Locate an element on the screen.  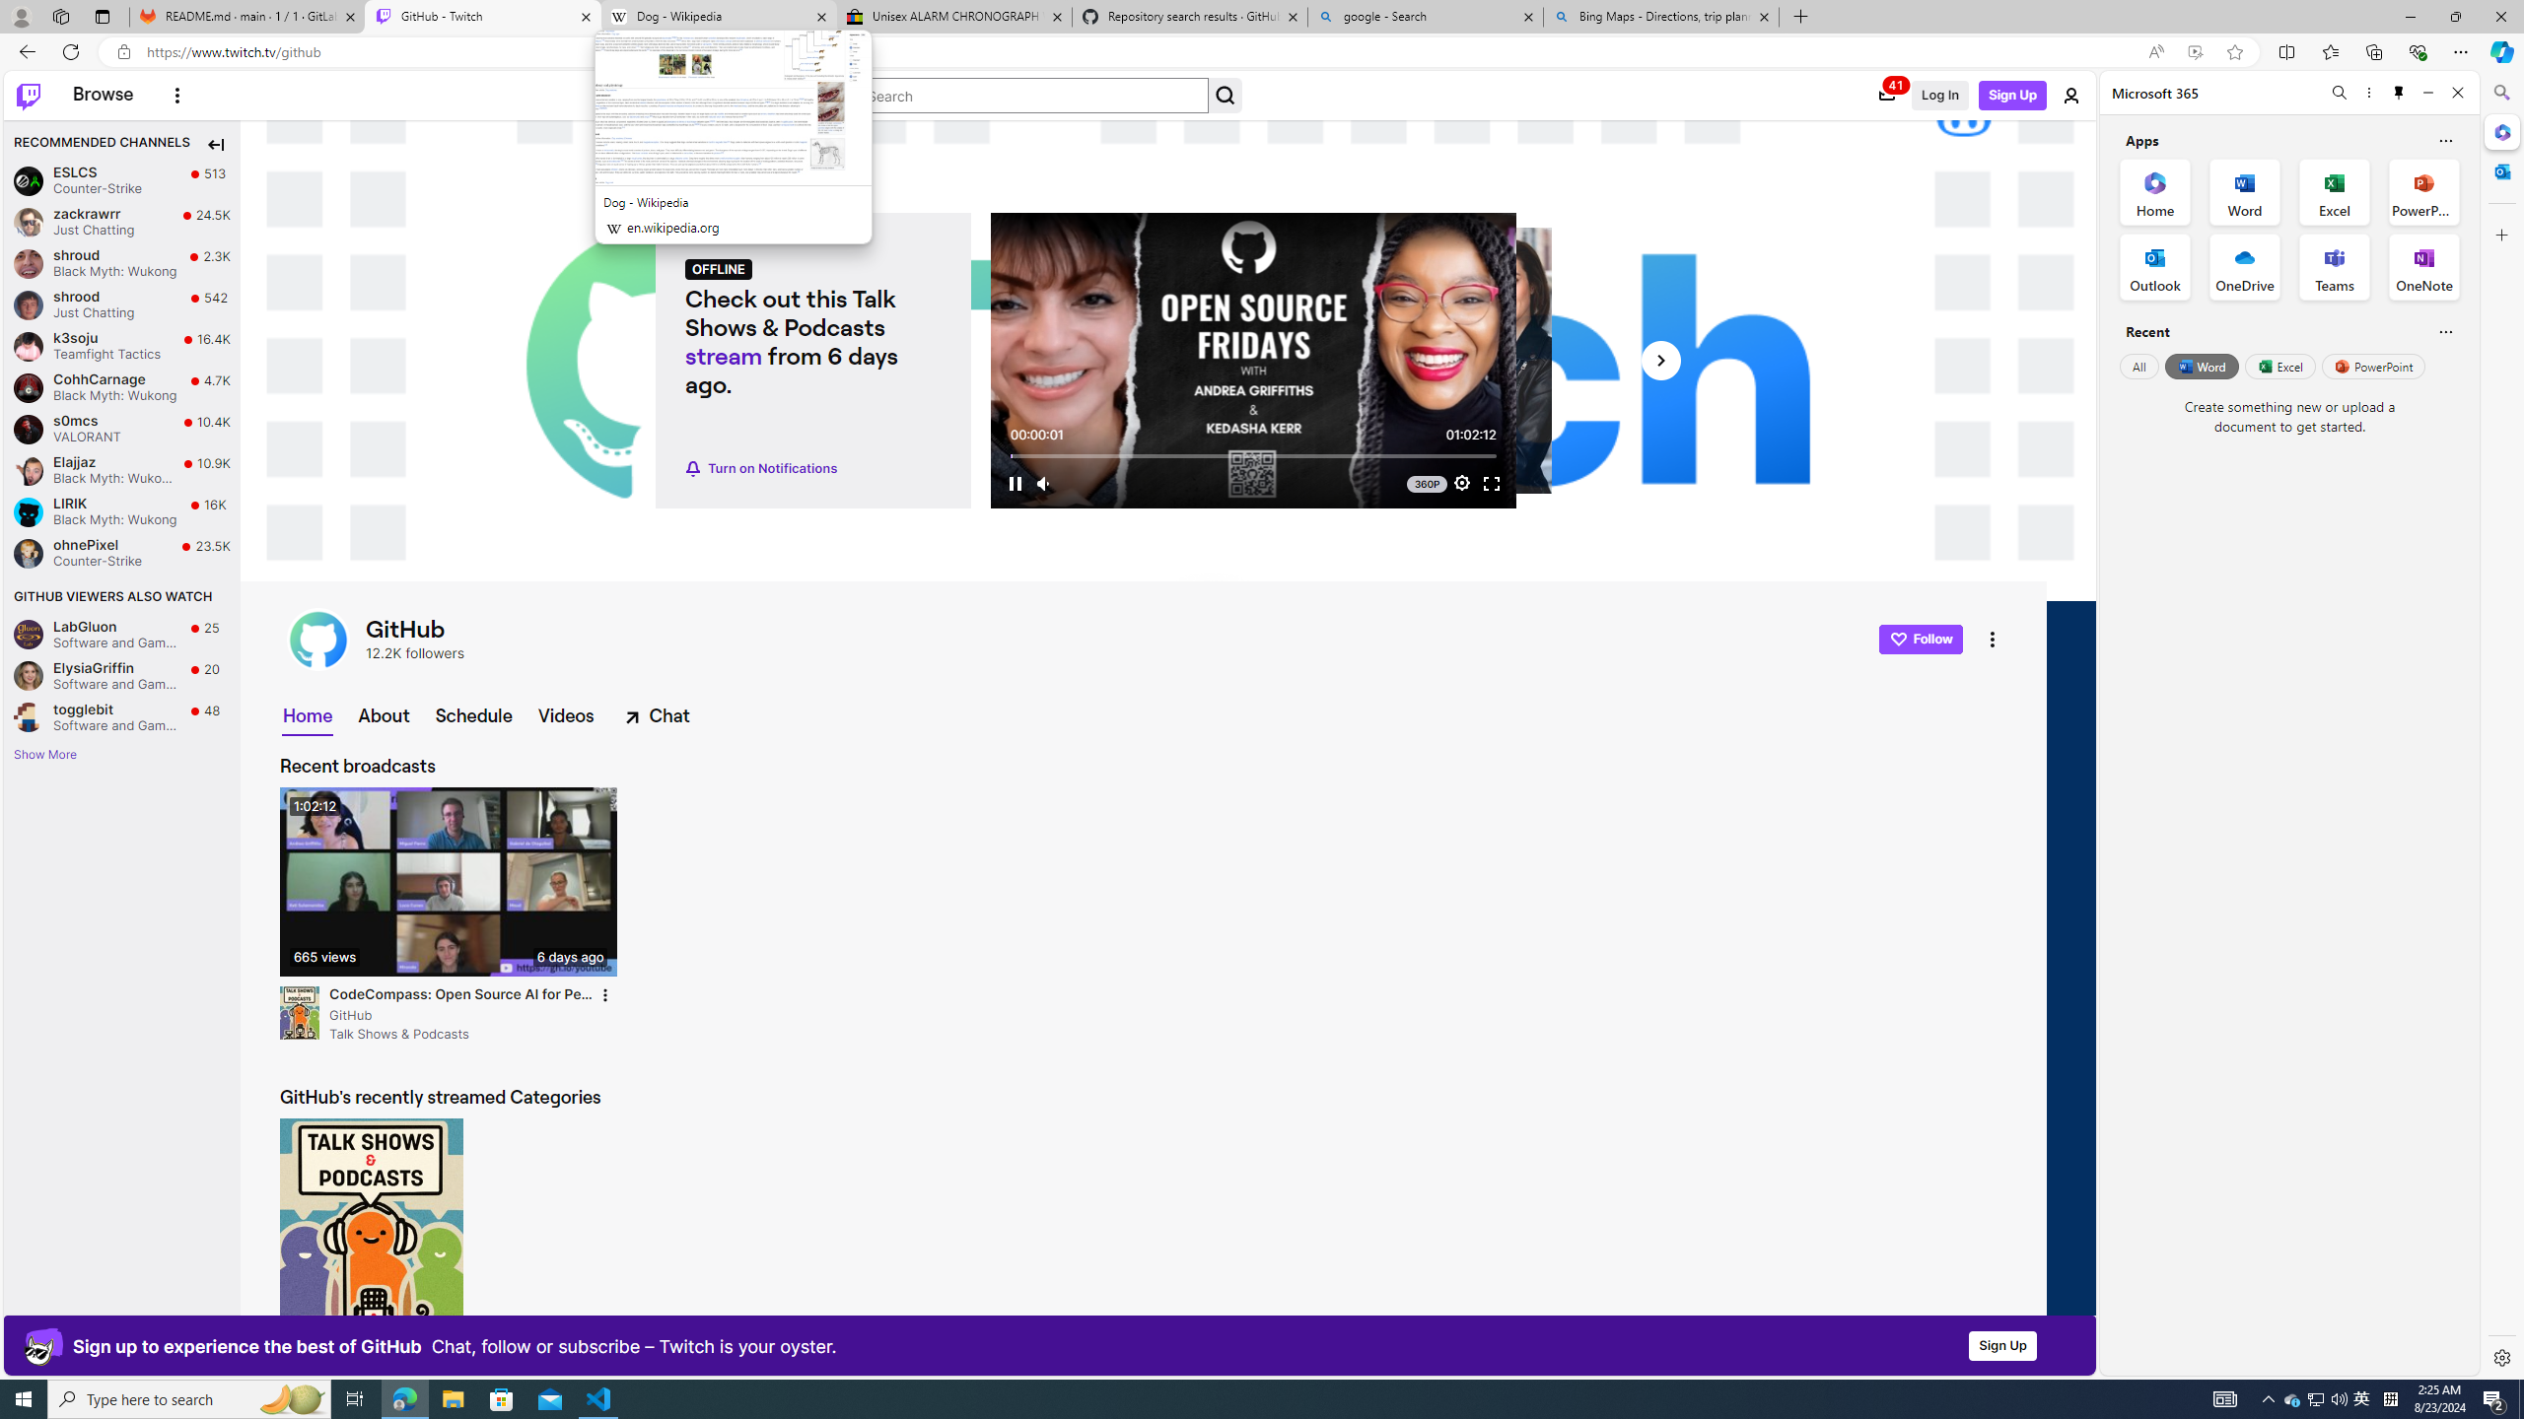
GitHub - Twitch is located at coordinates (481, 17).